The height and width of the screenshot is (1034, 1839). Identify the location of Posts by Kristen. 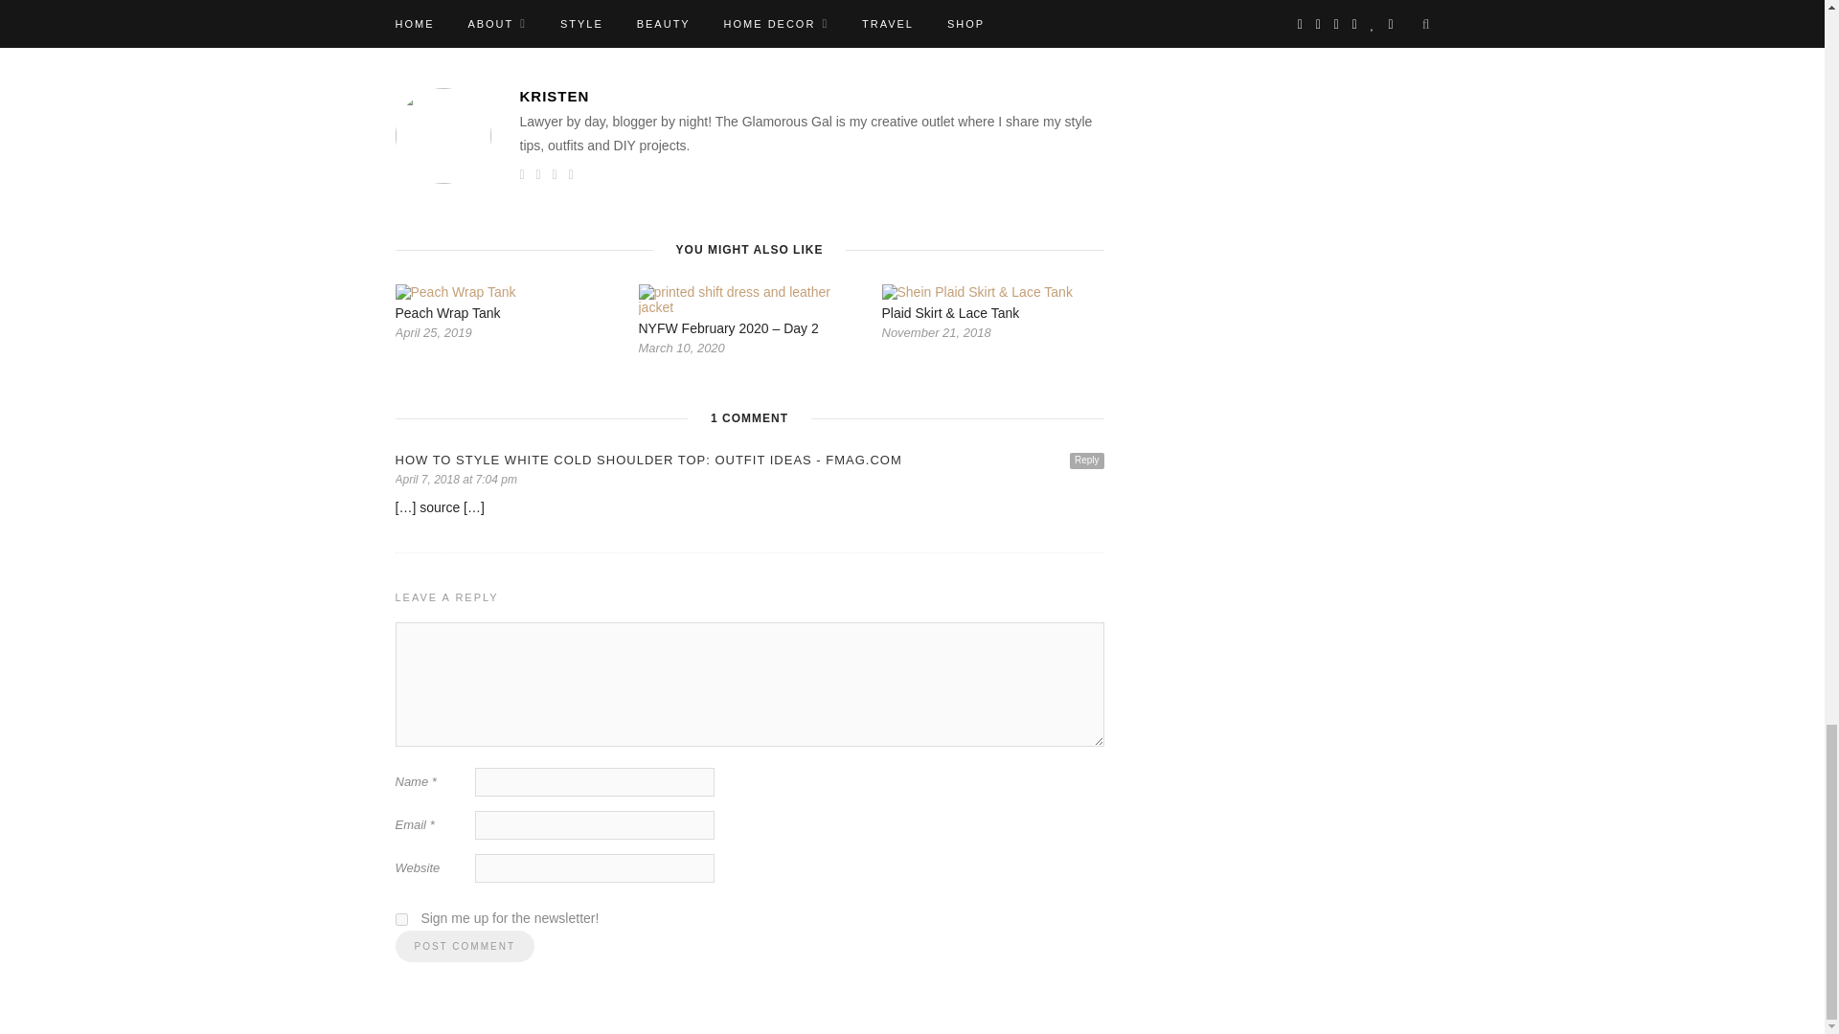
(810, 96).